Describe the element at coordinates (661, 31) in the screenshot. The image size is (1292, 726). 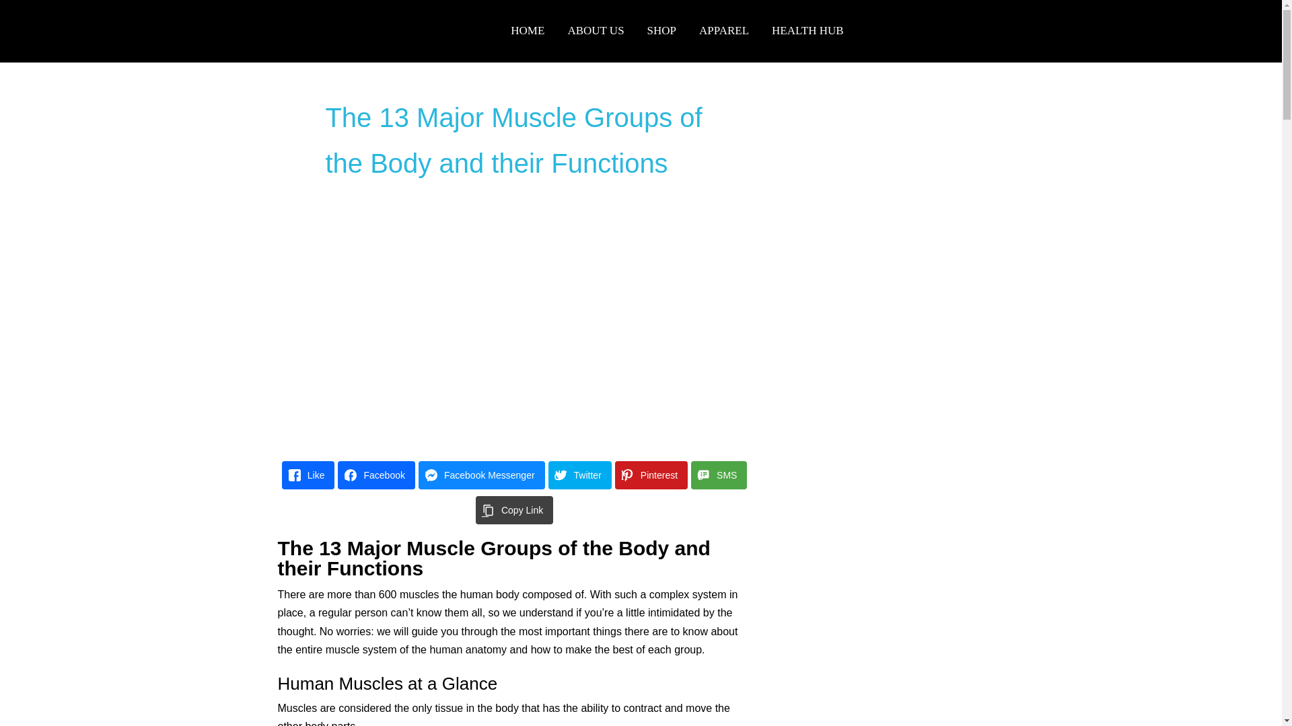
I see `Like` at that location.